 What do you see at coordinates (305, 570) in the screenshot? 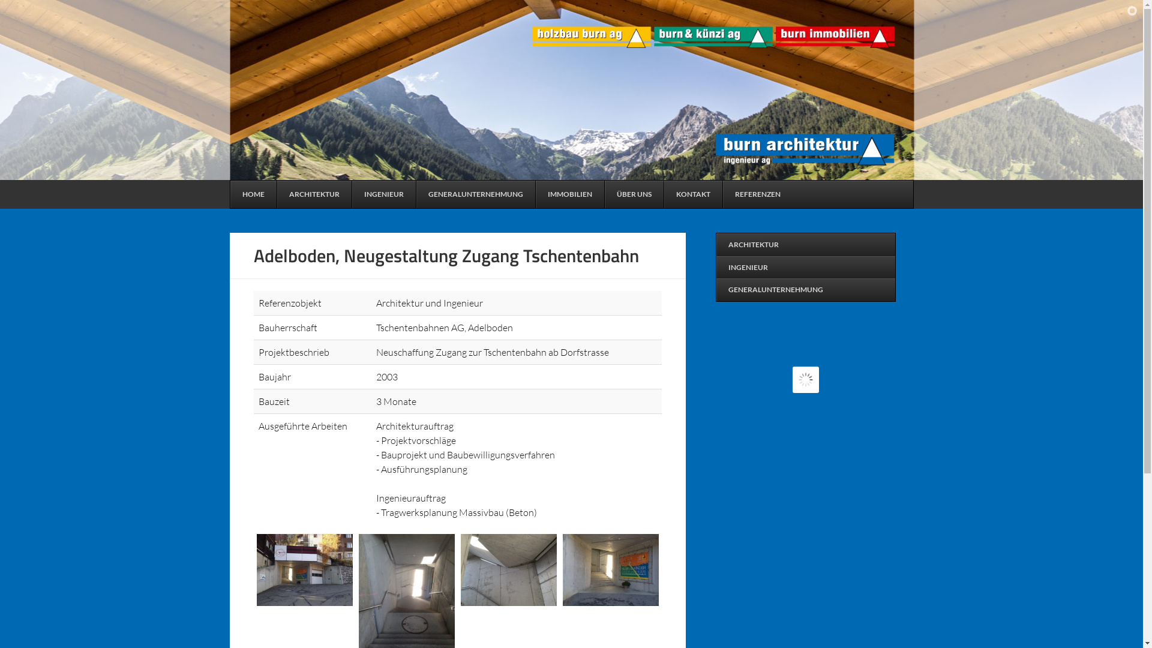
I see `tschentenbahn-1` at bounding box center [305, 570].